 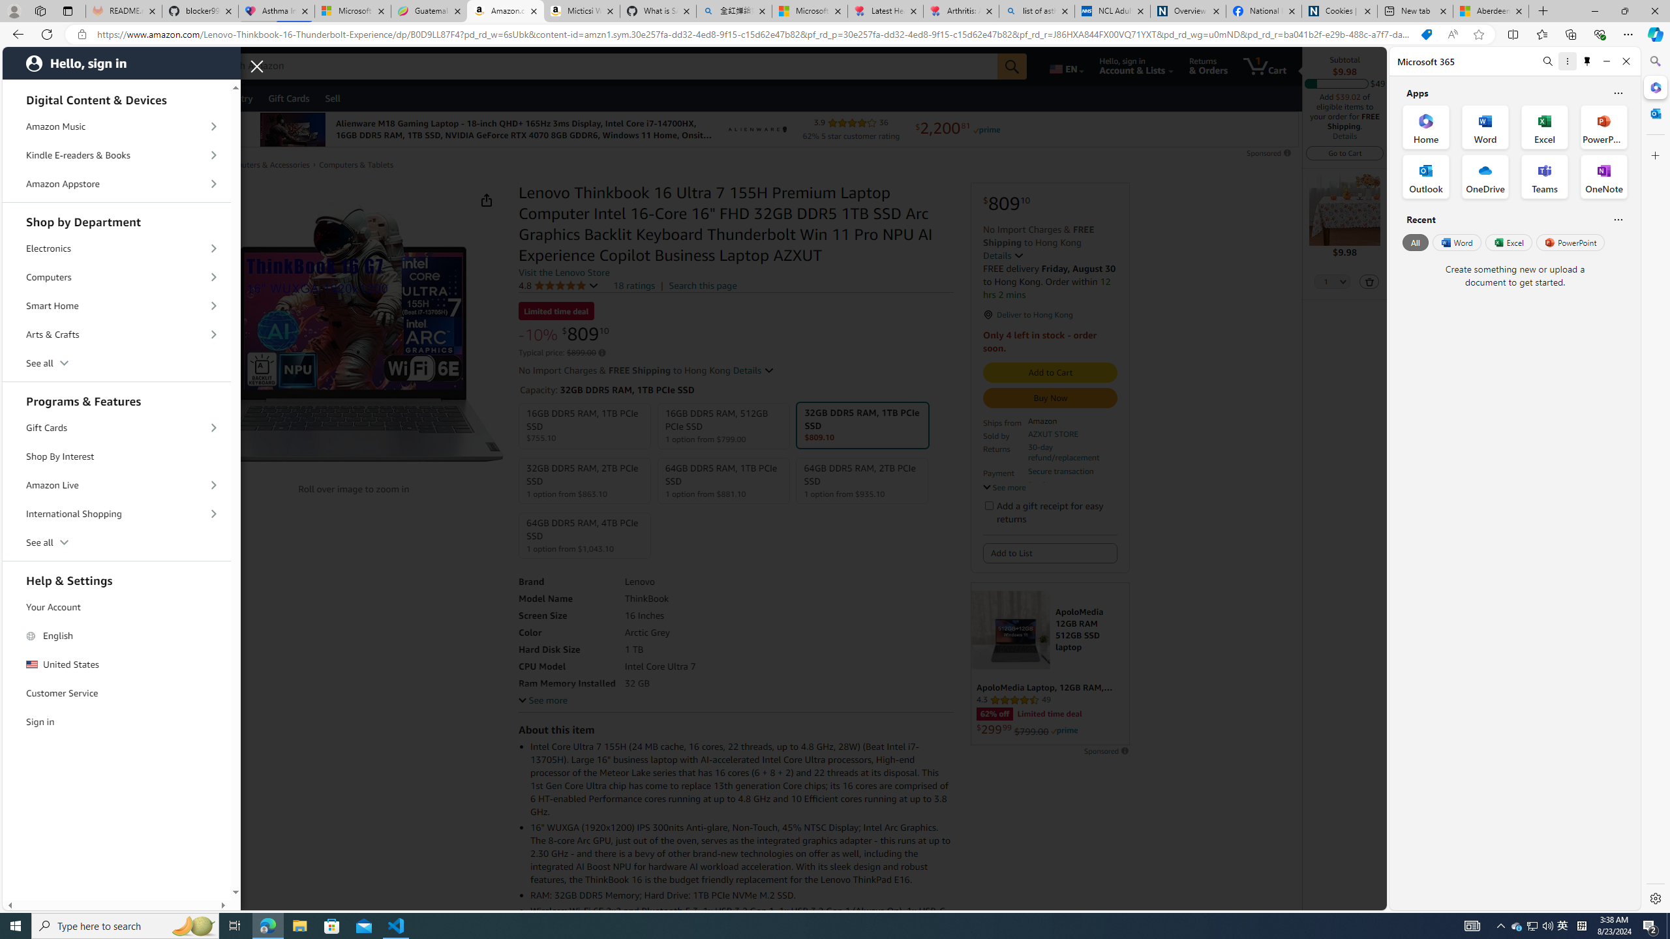 What do you see at coordinates (276, 11) in the screenshot?
I see `Asthma Inhalers: Names and Types` at bounding box center [276, 11].